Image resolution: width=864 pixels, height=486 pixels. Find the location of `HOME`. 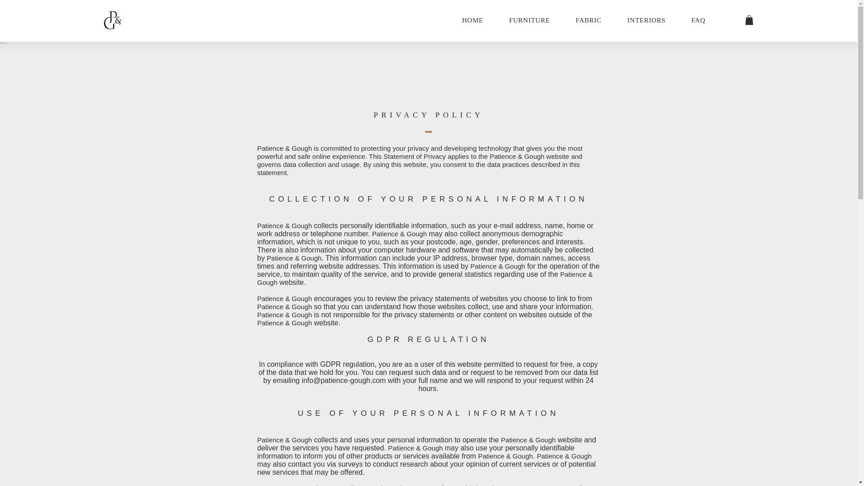

HOME is located at coordinates (479, 20).